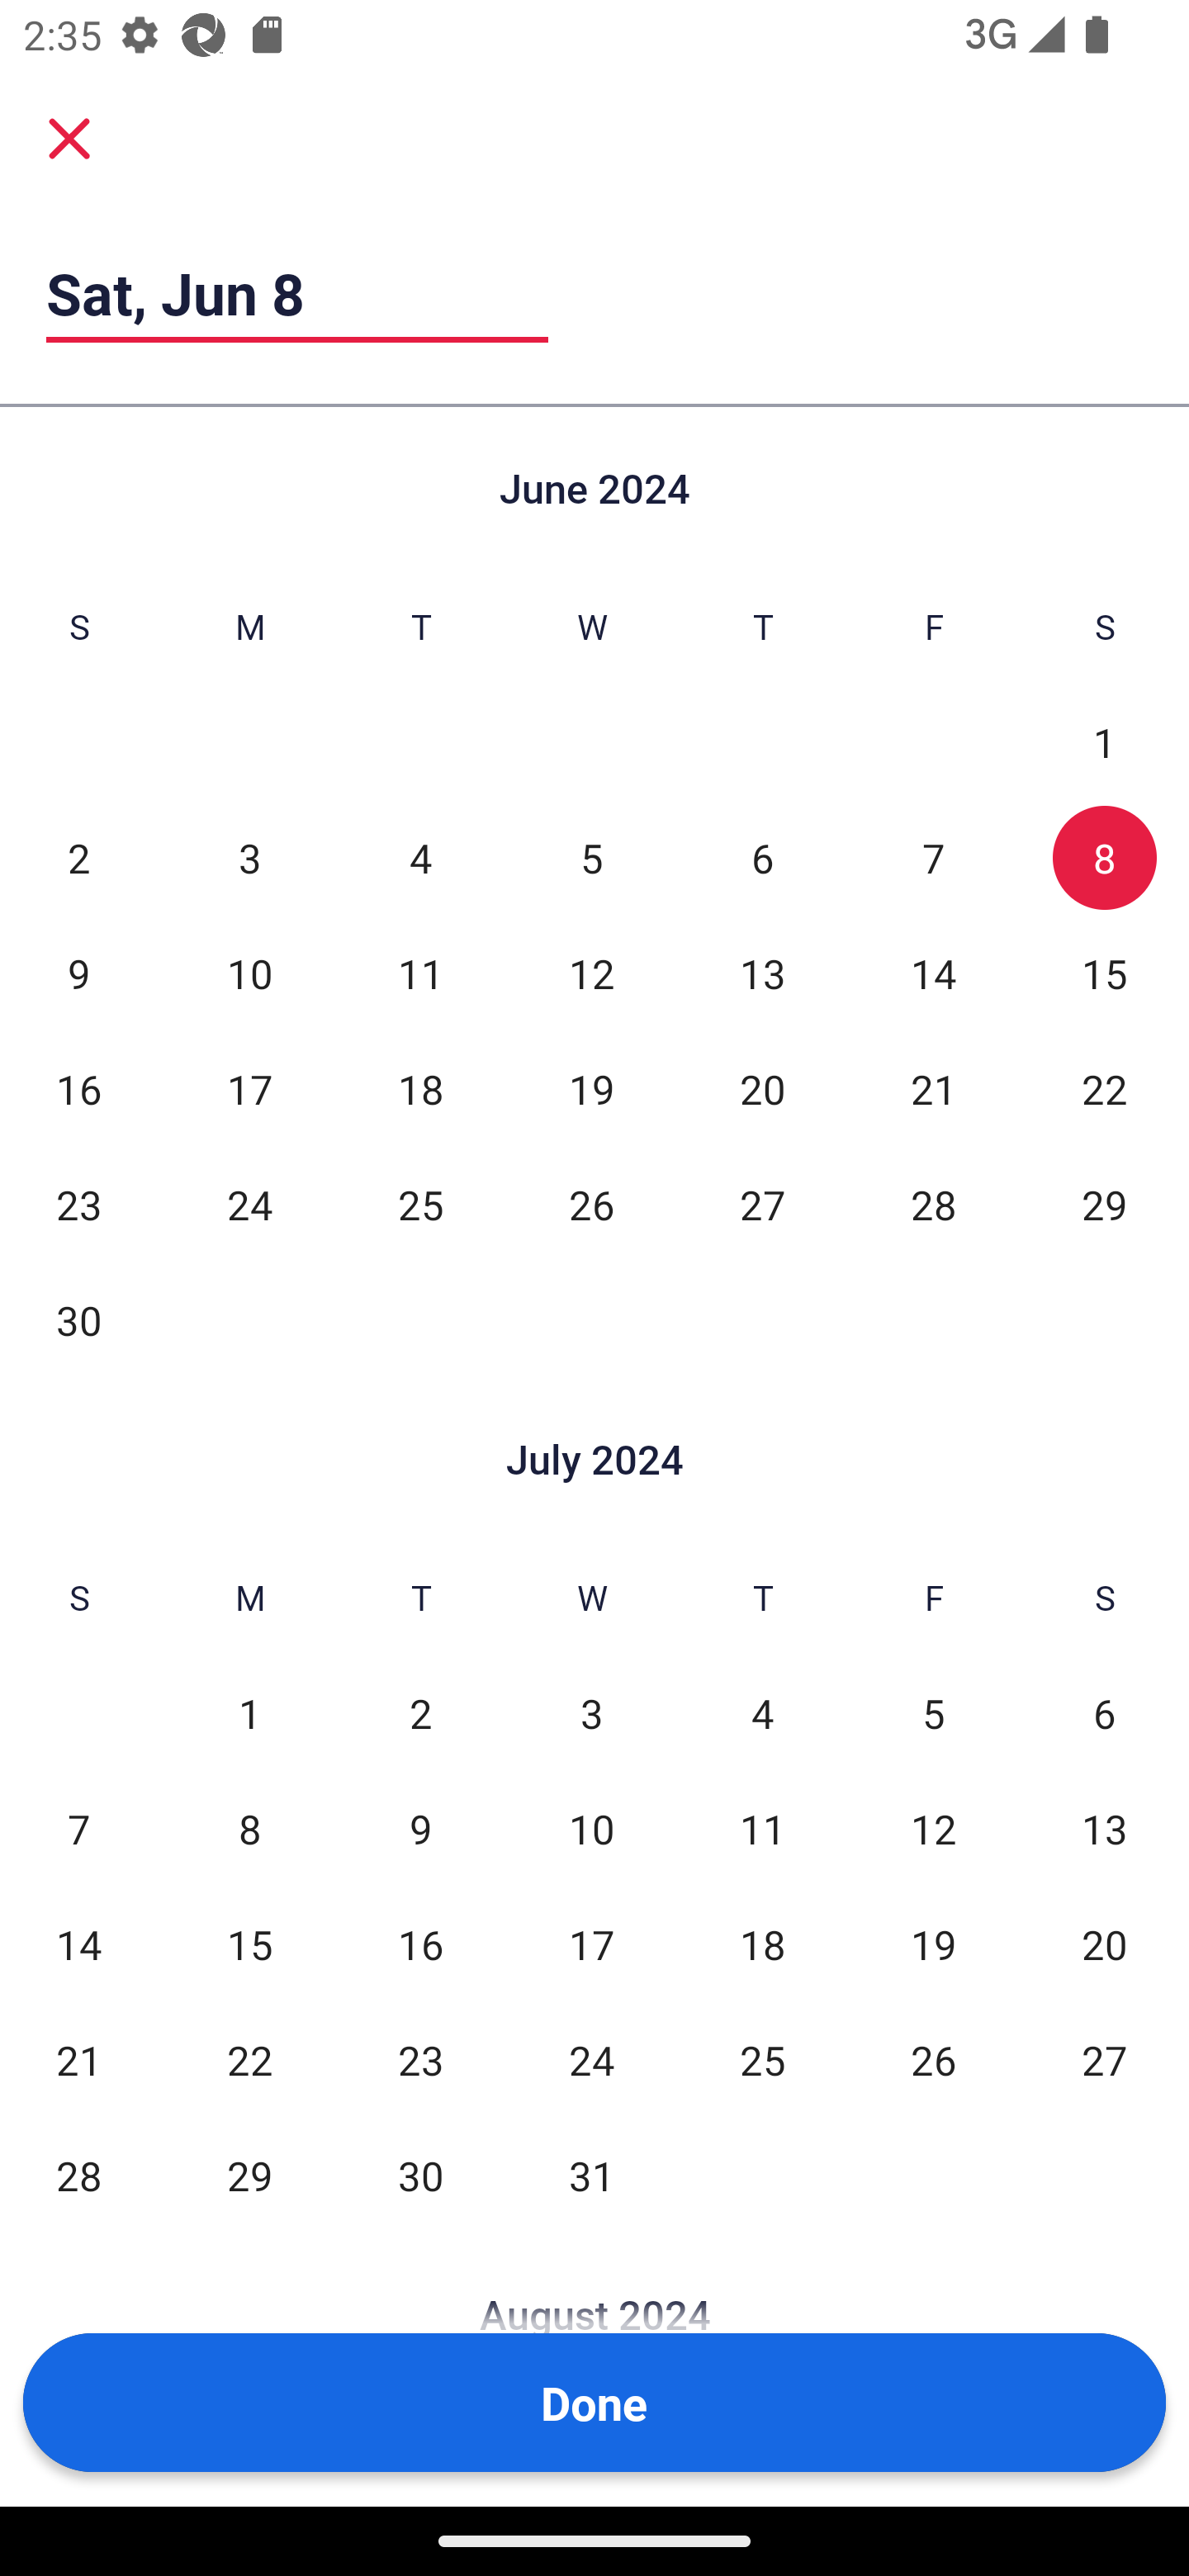 This screenshot has height=2576, width=1189. Describe the element at coordinates (1105, 973) in the screenshot. I see `15 Sat, Jun 15, Not Selected` at that location.